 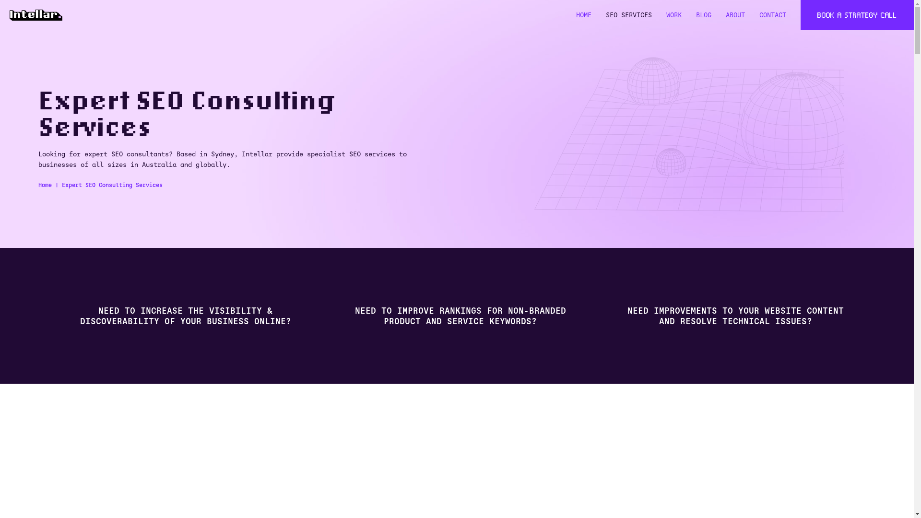 What do you see at coordinates (45, 185) in the screenshot?
I see `Home` at bounding box center [45, 185].